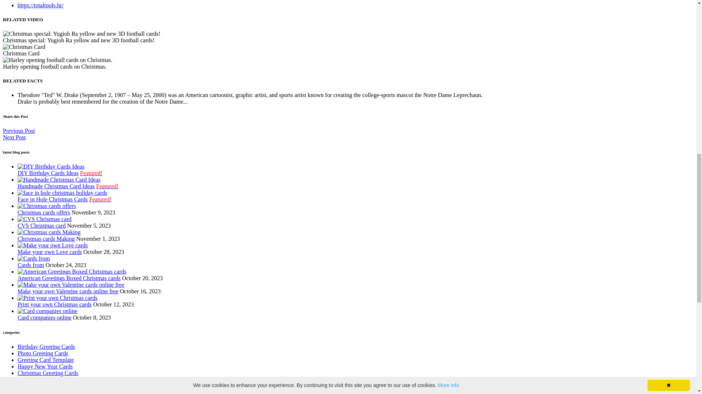 The image size is (702, 394). I want to click on Handmade Christmas Card Ideas, so click(56, 186).